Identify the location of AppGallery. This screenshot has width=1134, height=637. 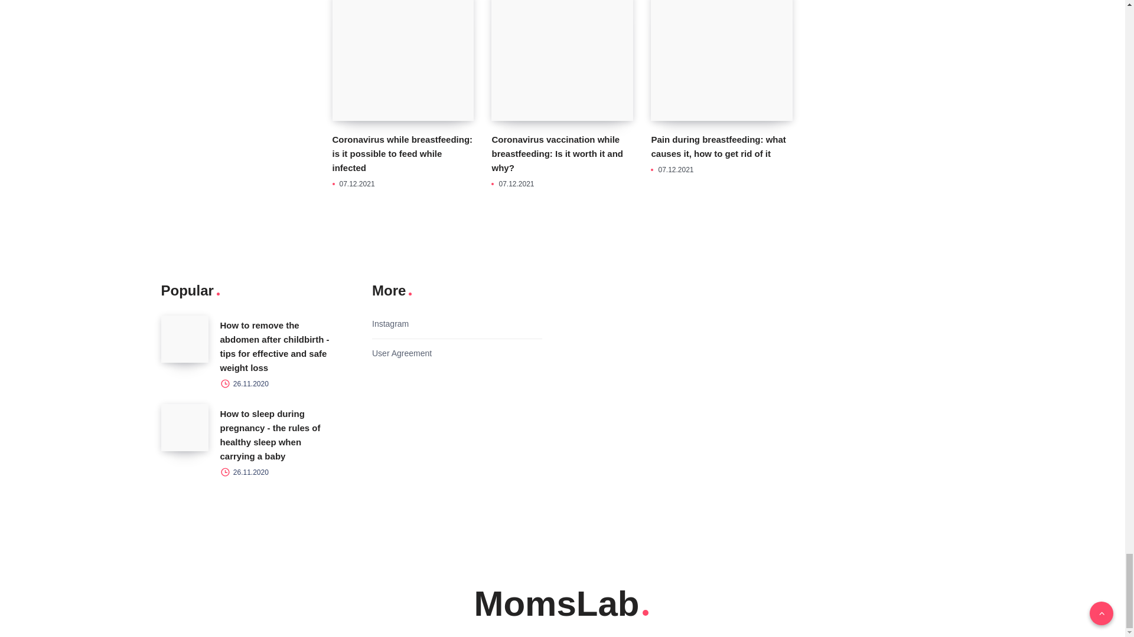
(415, 451).